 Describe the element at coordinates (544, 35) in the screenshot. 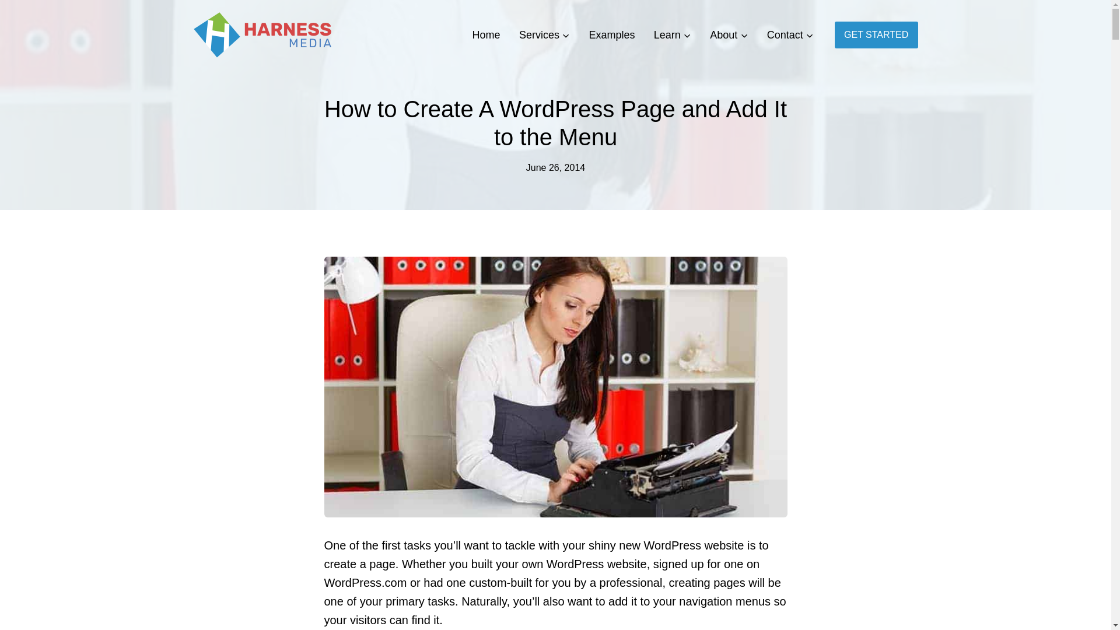

I see `Services` at that location.